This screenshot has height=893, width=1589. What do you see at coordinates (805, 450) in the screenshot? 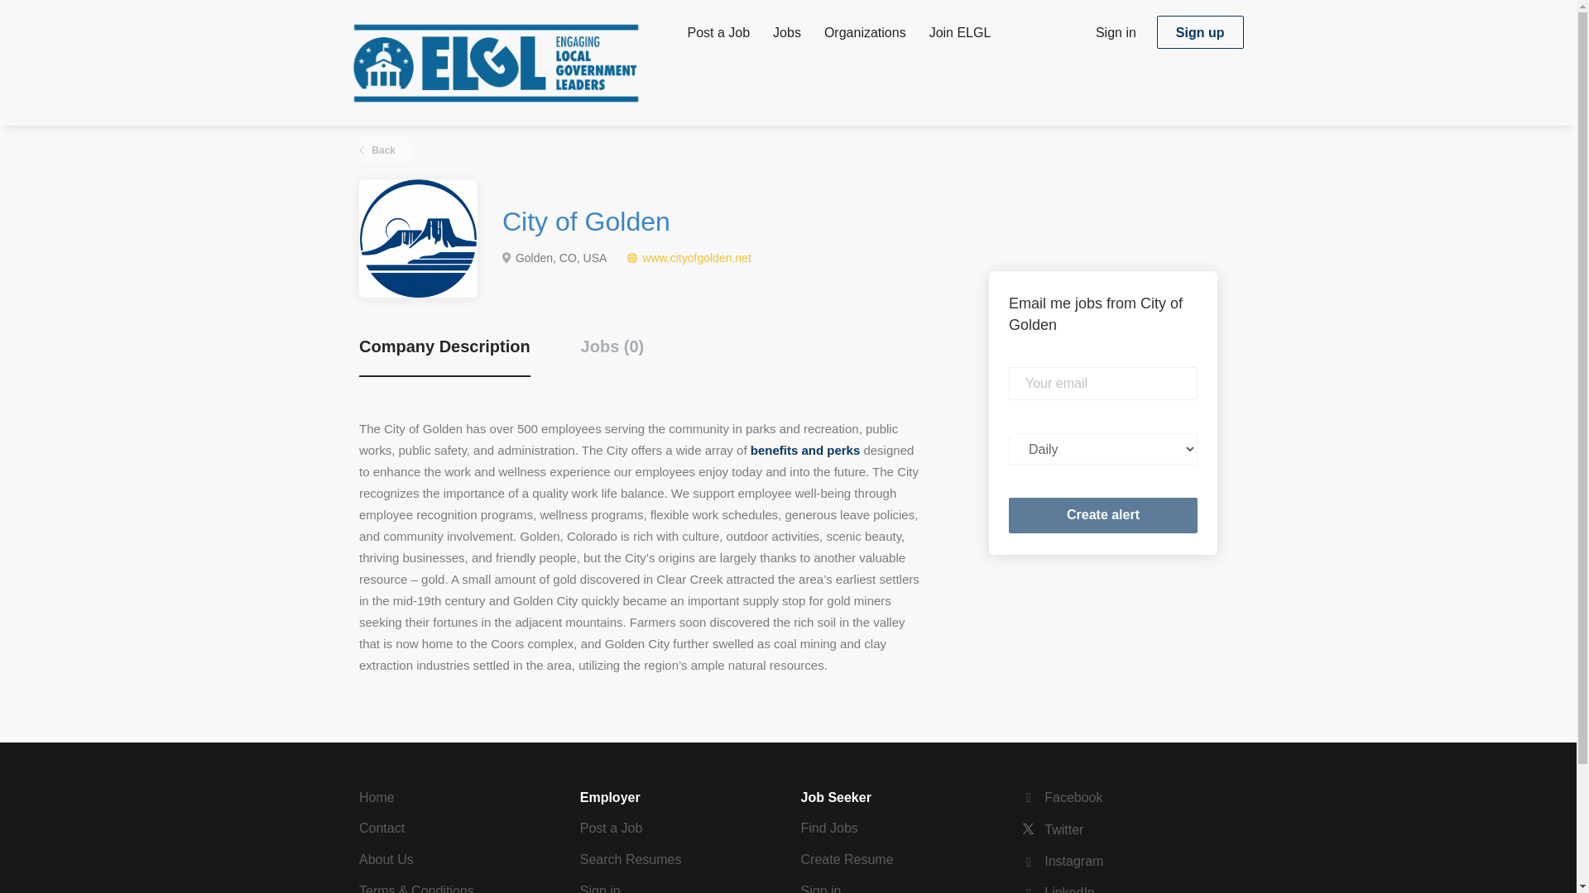
I see `benefits and perks` at bounding box center [805, 450].